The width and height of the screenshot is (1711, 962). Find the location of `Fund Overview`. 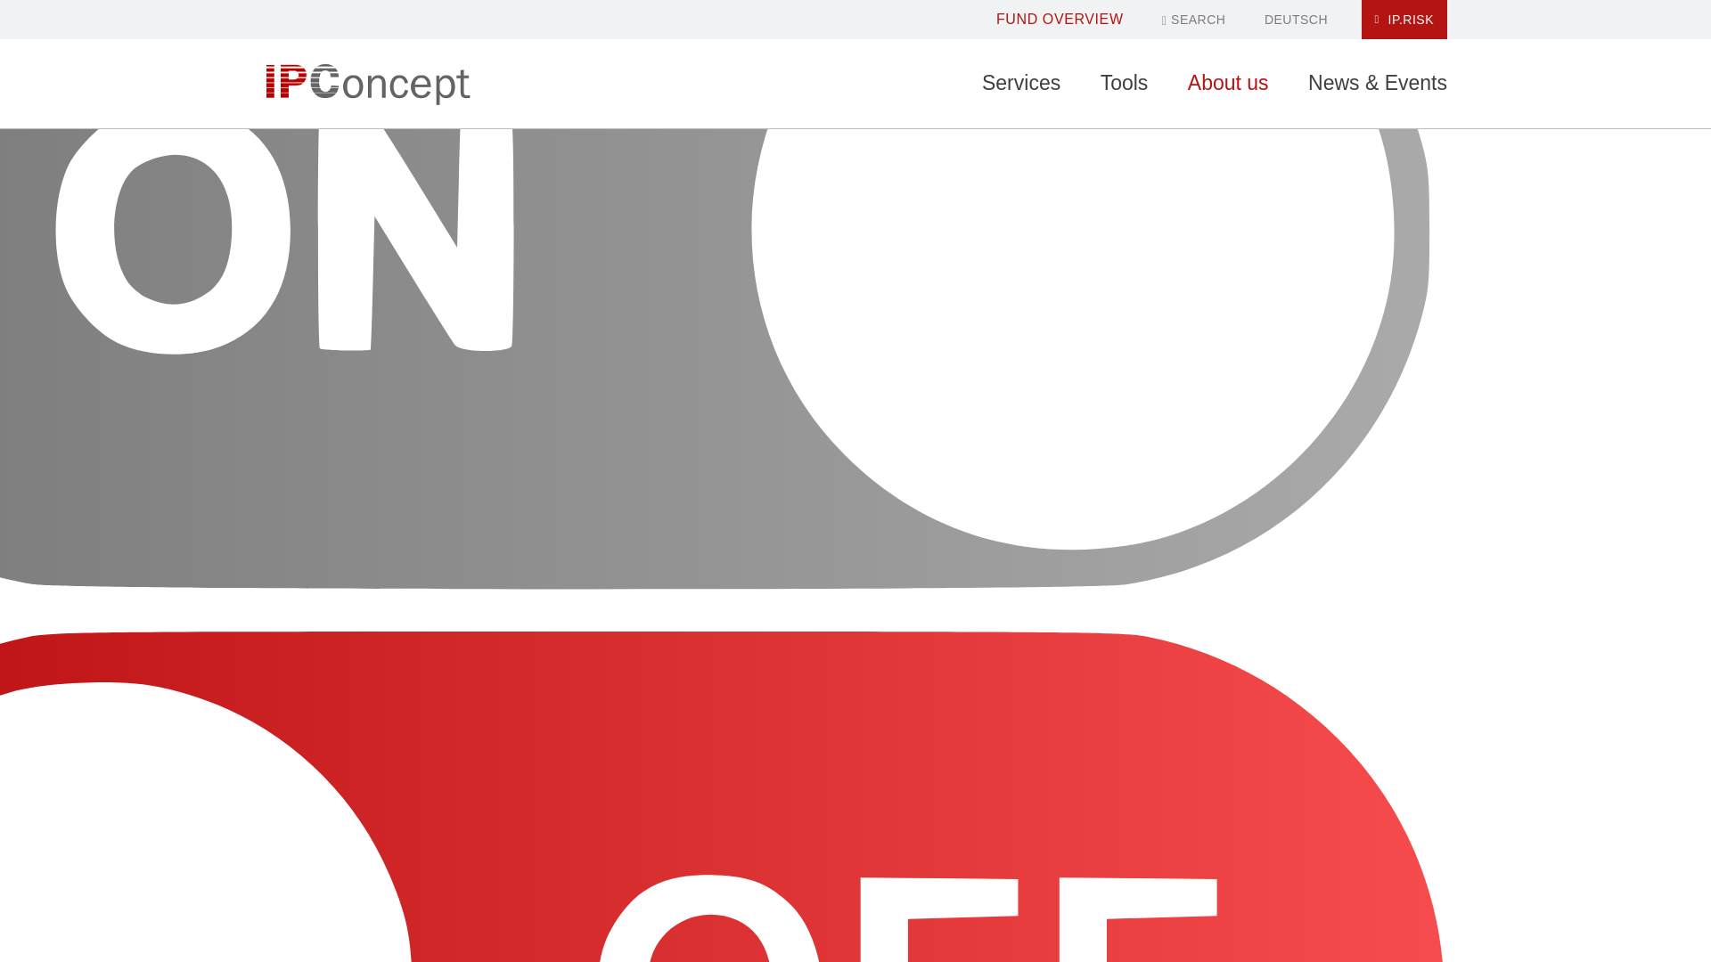

Fund Overview is located at coordinates (1060, 19).